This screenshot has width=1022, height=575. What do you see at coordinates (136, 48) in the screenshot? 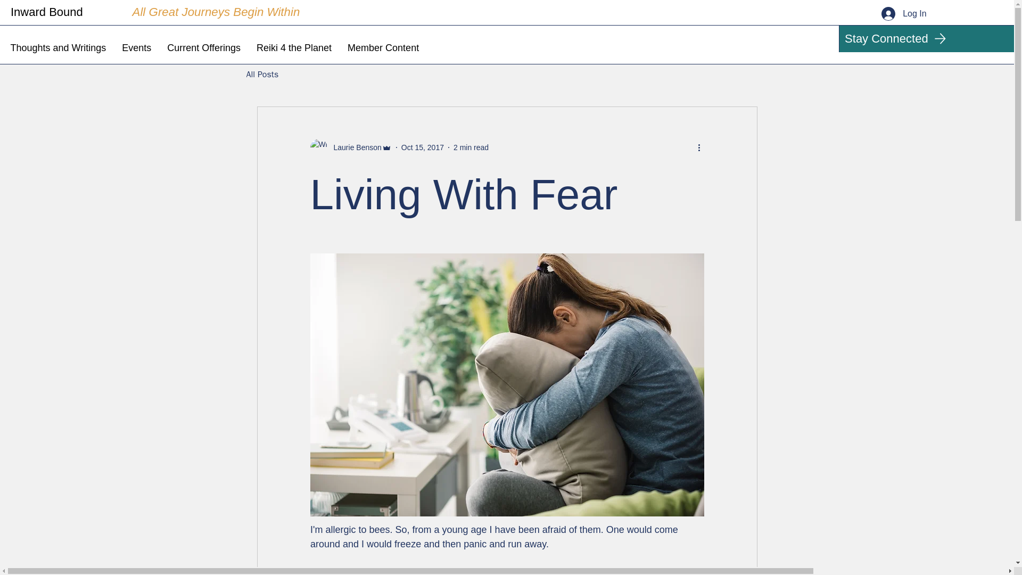
I see `Events` at bounding box center [136, 48].